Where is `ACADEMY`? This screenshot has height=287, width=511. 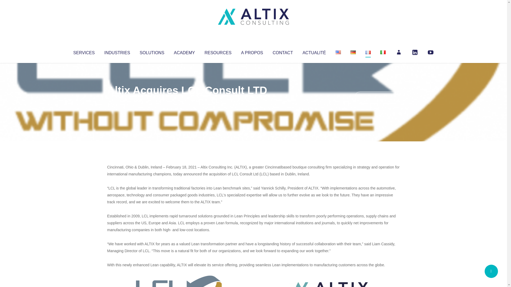
ACADEMY is located at coordinates (184, 52).